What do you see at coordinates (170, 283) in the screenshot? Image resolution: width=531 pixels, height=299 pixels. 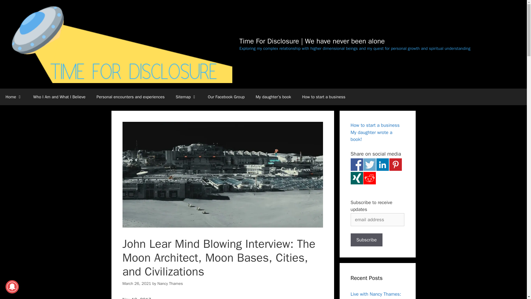 I see `View all posts by Nancy Thames` at bounding box center [170, 283].